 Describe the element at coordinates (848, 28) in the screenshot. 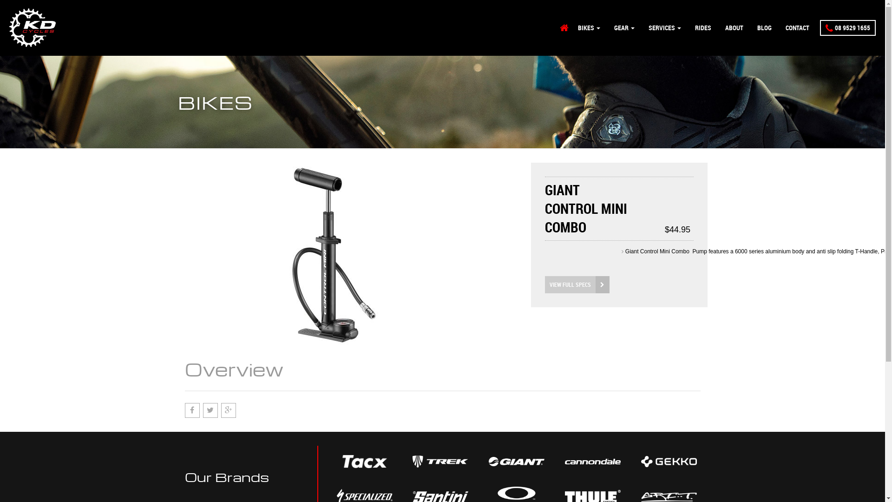

I see `08 9529 1655` at that location.